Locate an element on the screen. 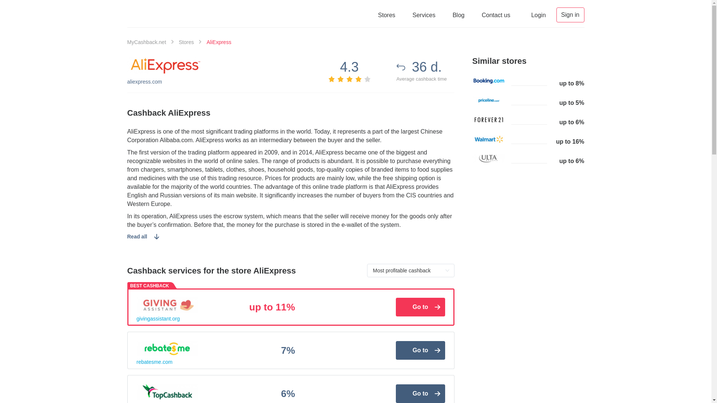 The image size is (717, 403). Services is located at coordinates (424, 15).